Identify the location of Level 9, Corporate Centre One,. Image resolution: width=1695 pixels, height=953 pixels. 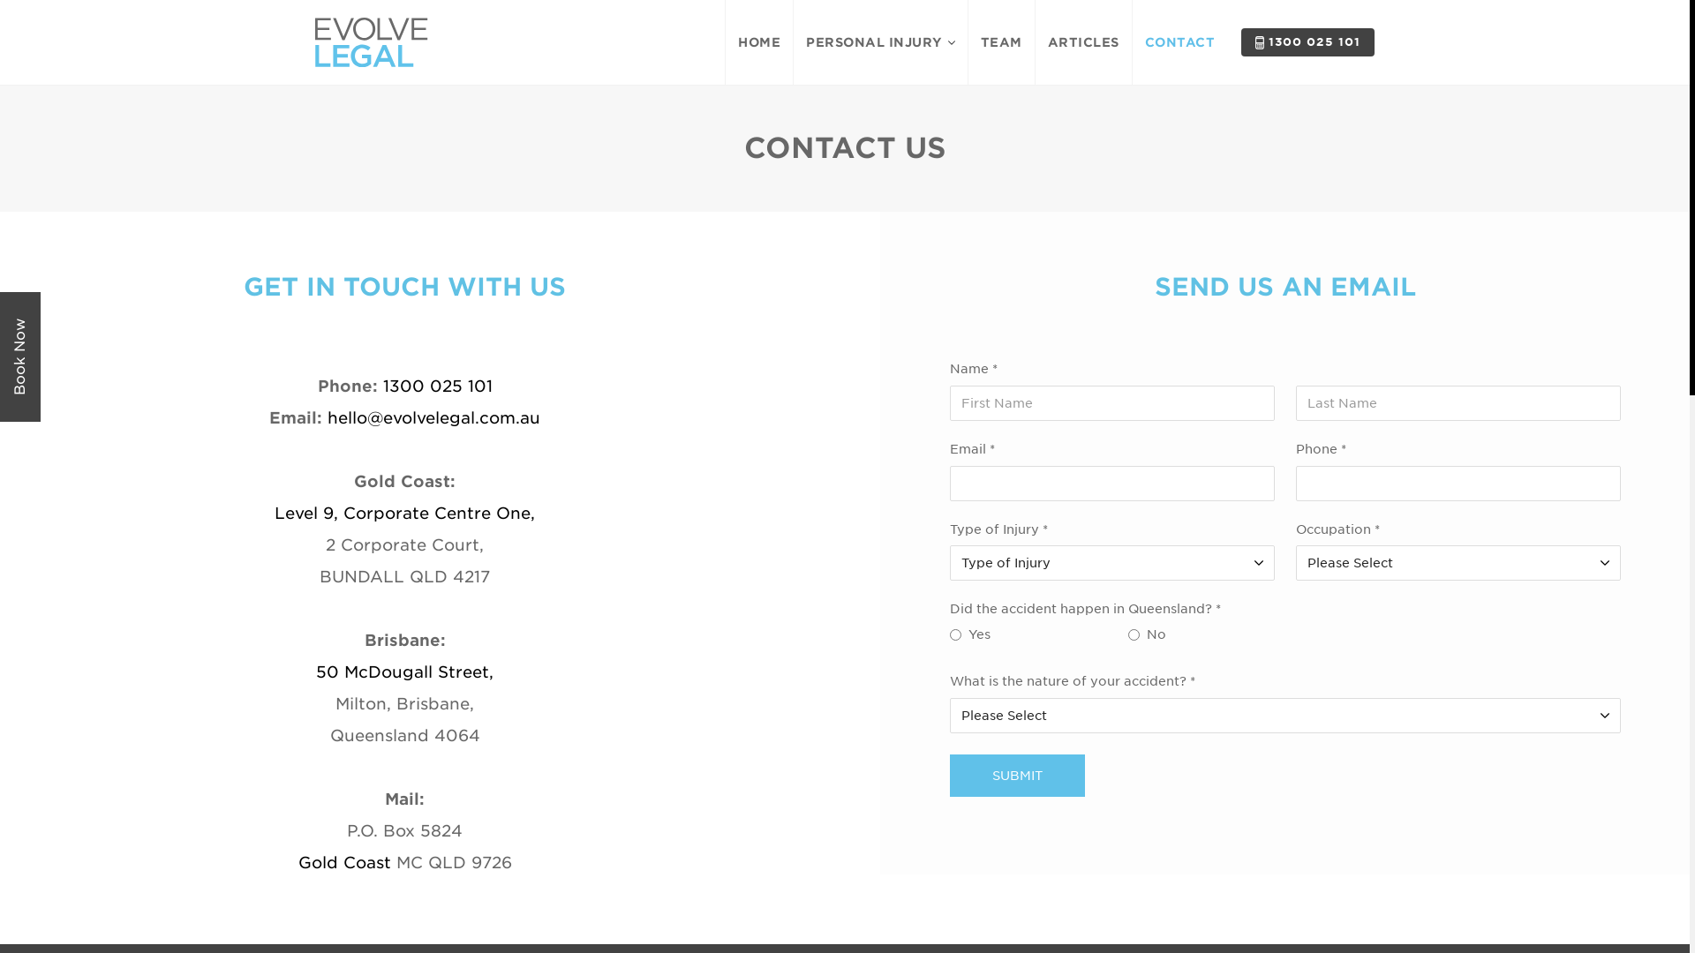
(404, 514).